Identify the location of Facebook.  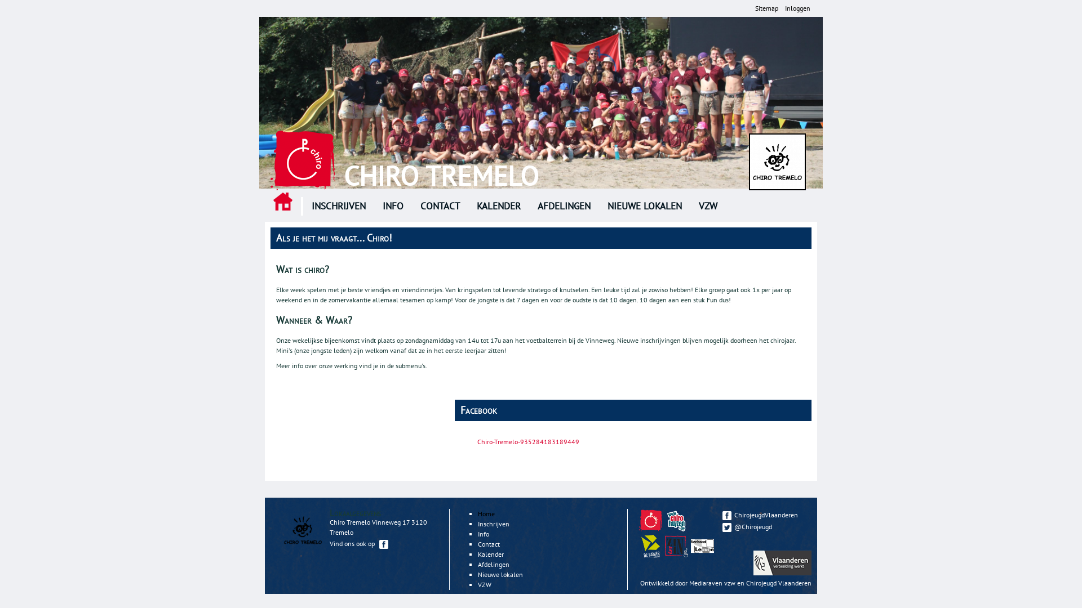
(384, 544).